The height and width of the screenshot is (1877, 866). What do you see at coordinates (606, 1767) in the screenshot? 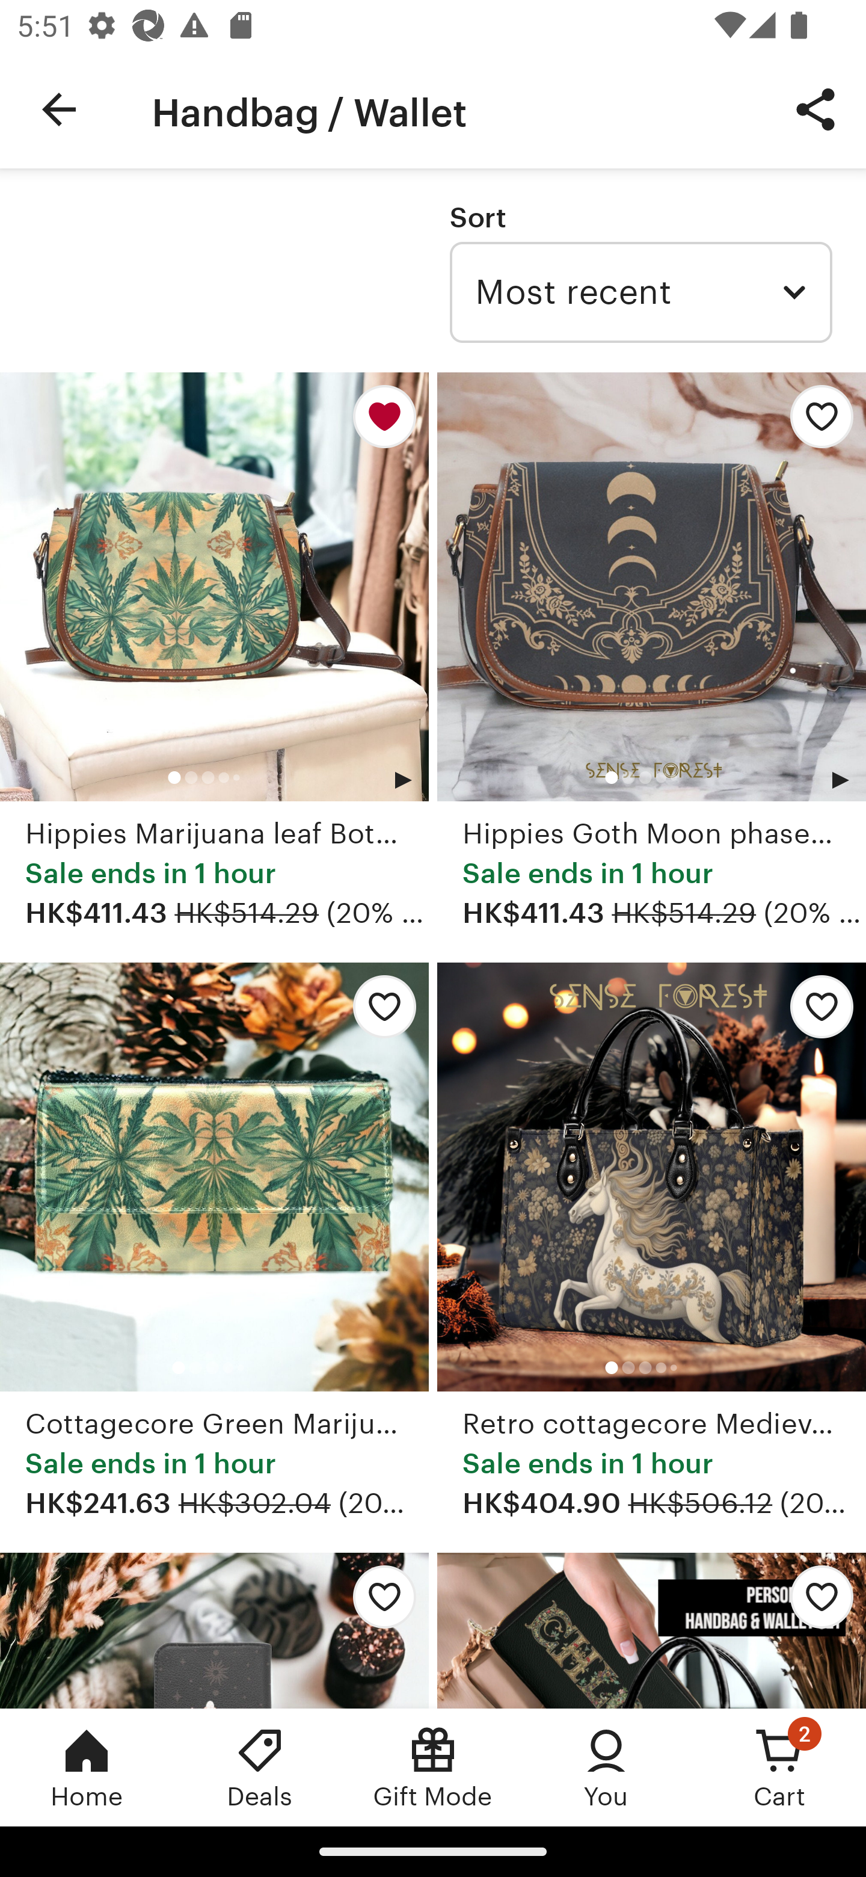
I see `You` at bounding box center [606, 1767].